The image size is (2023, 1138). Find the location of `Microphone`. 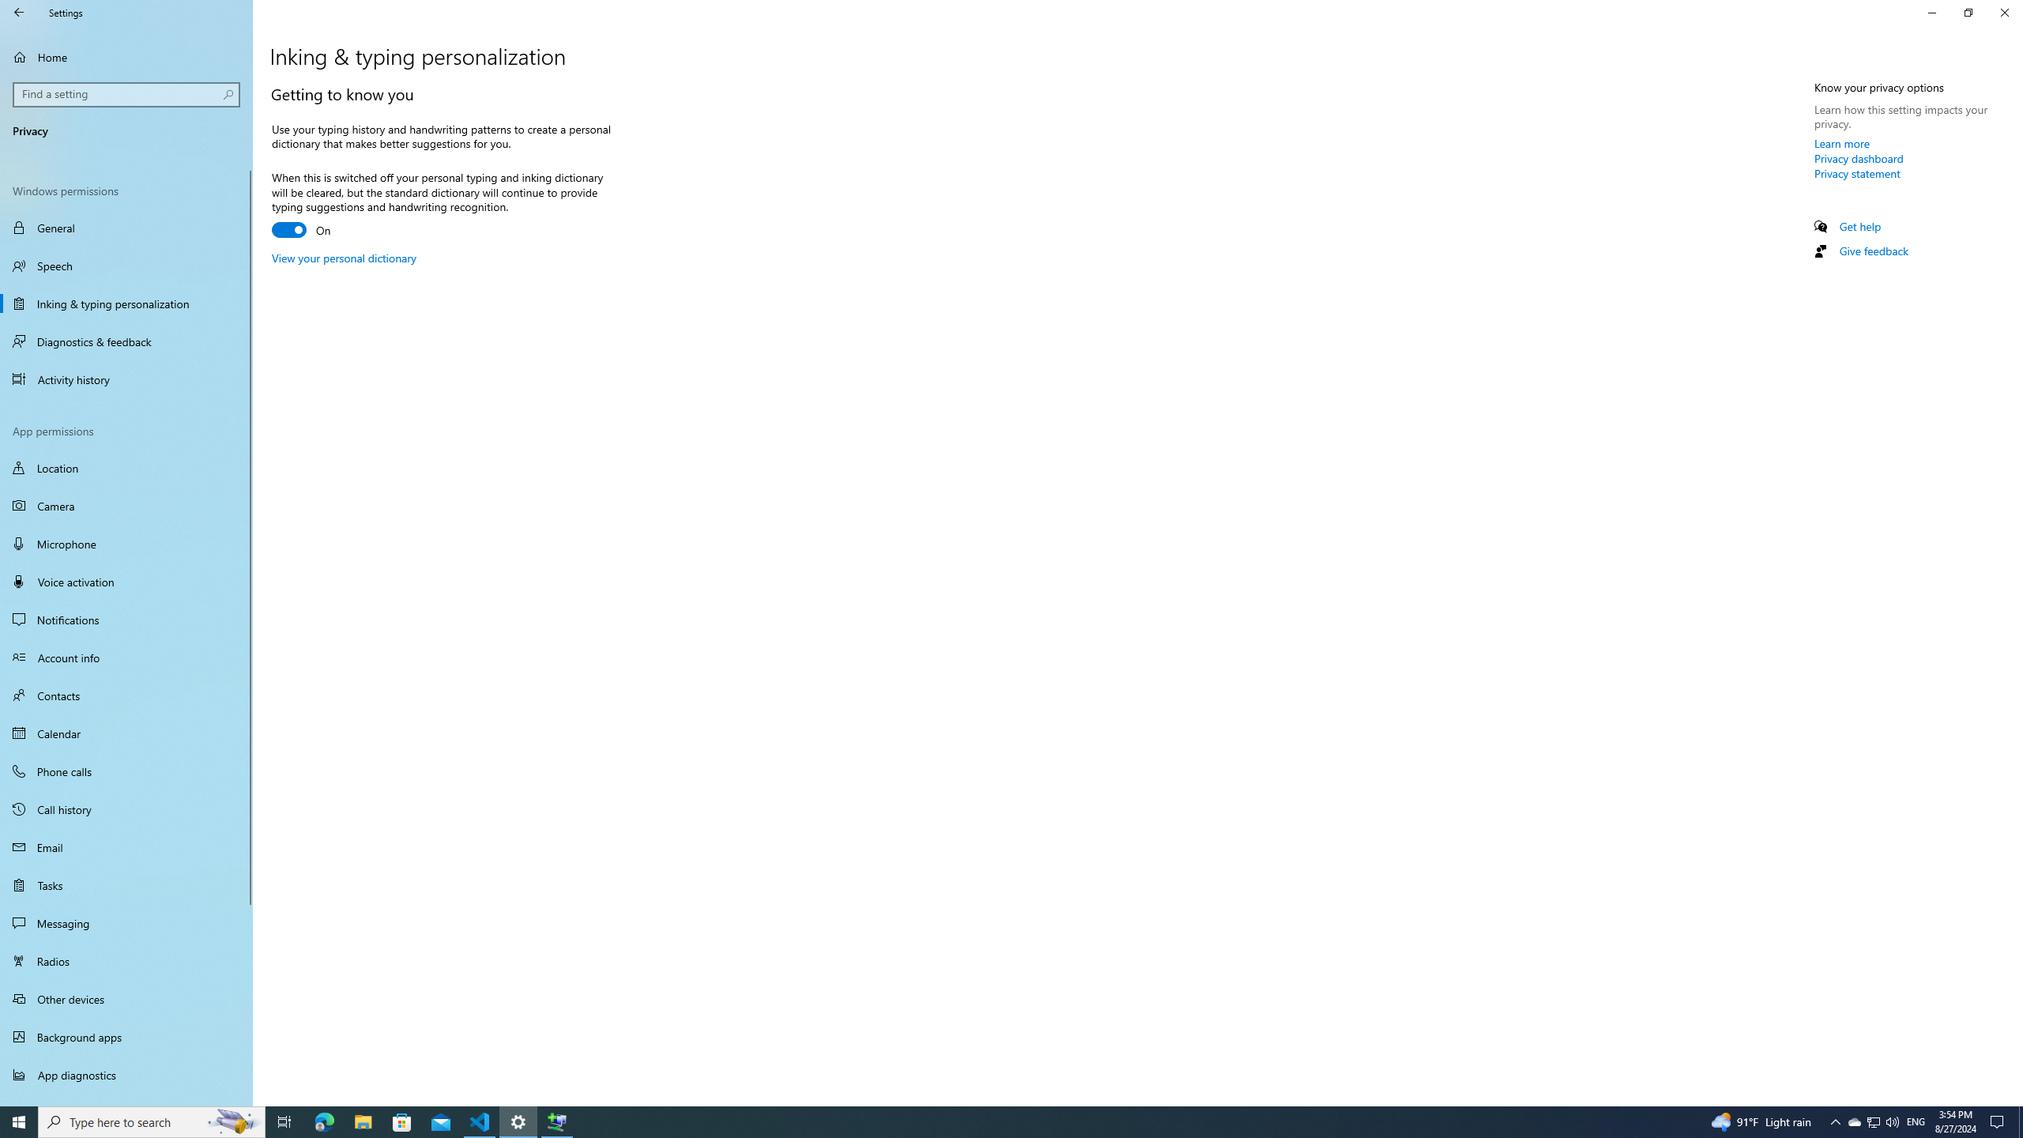

Microphone is located at coordinates (126, 543).